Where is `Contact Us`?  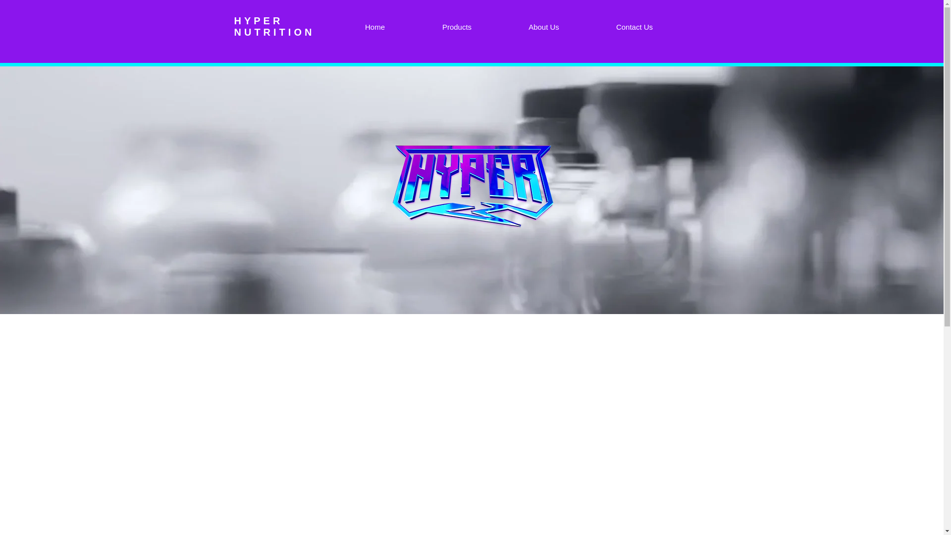 Contact Us is located at coordinates (634, 27).